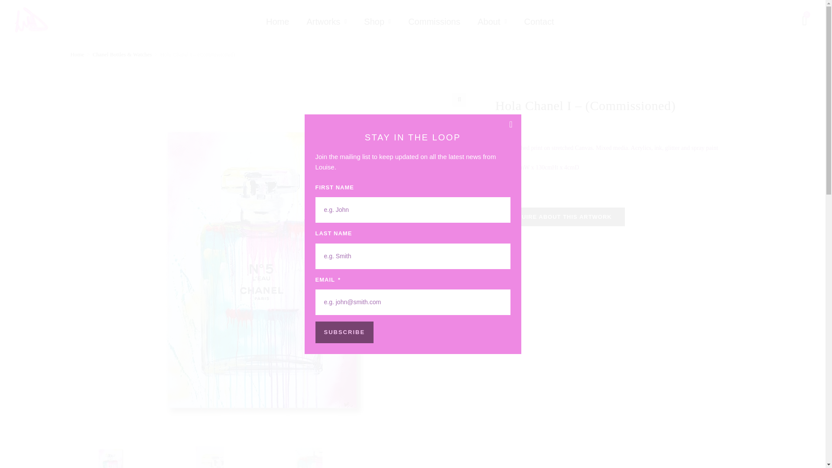 This screenshot has width=832, height=468. Describe the element at coordinates (377, 22) in the screenshot. I see `Shop` at that location.